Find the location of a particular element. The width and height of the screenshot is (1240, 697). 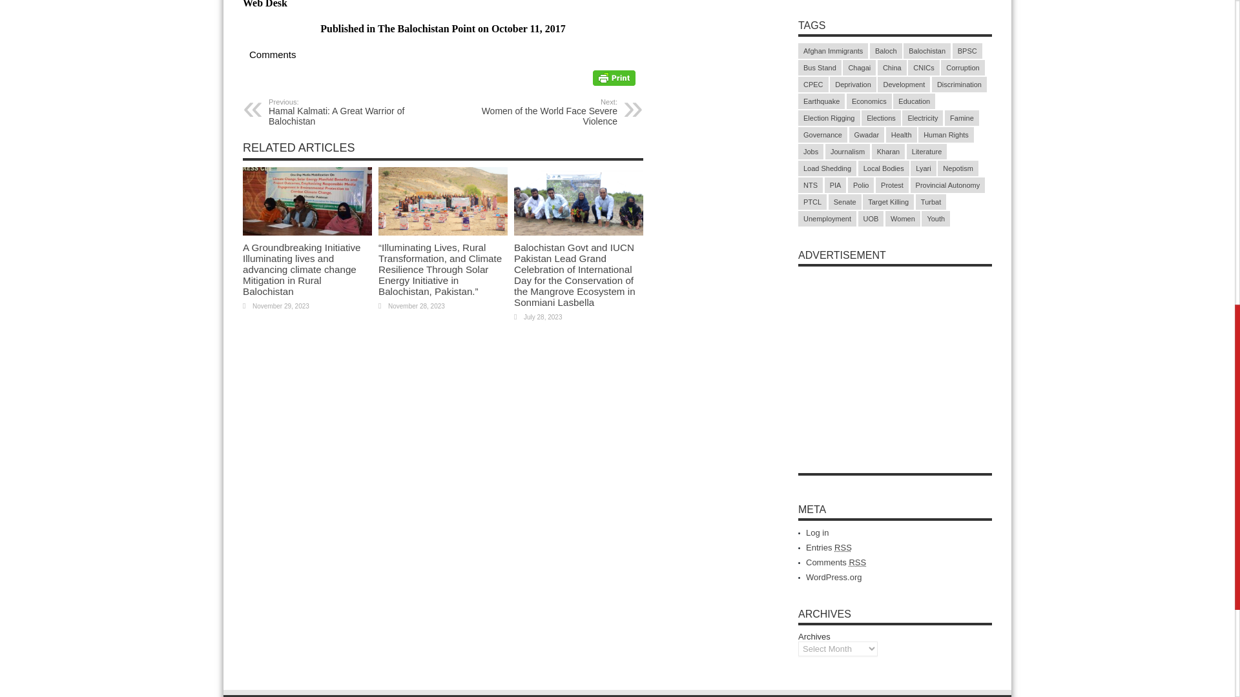

Really Simple Syndication is located at coordinates (843, 547).